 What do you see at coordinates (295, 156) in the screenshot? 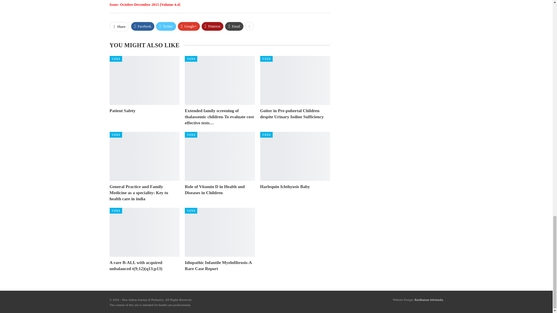
I see `Harlequin Ichthyosis Baby` at bounding box center [295, 156].